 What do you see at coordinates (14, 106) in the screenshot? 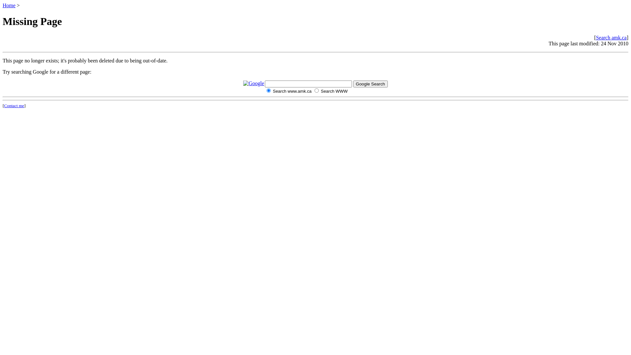
I see `Contact me` at bounding box center [14, 106].